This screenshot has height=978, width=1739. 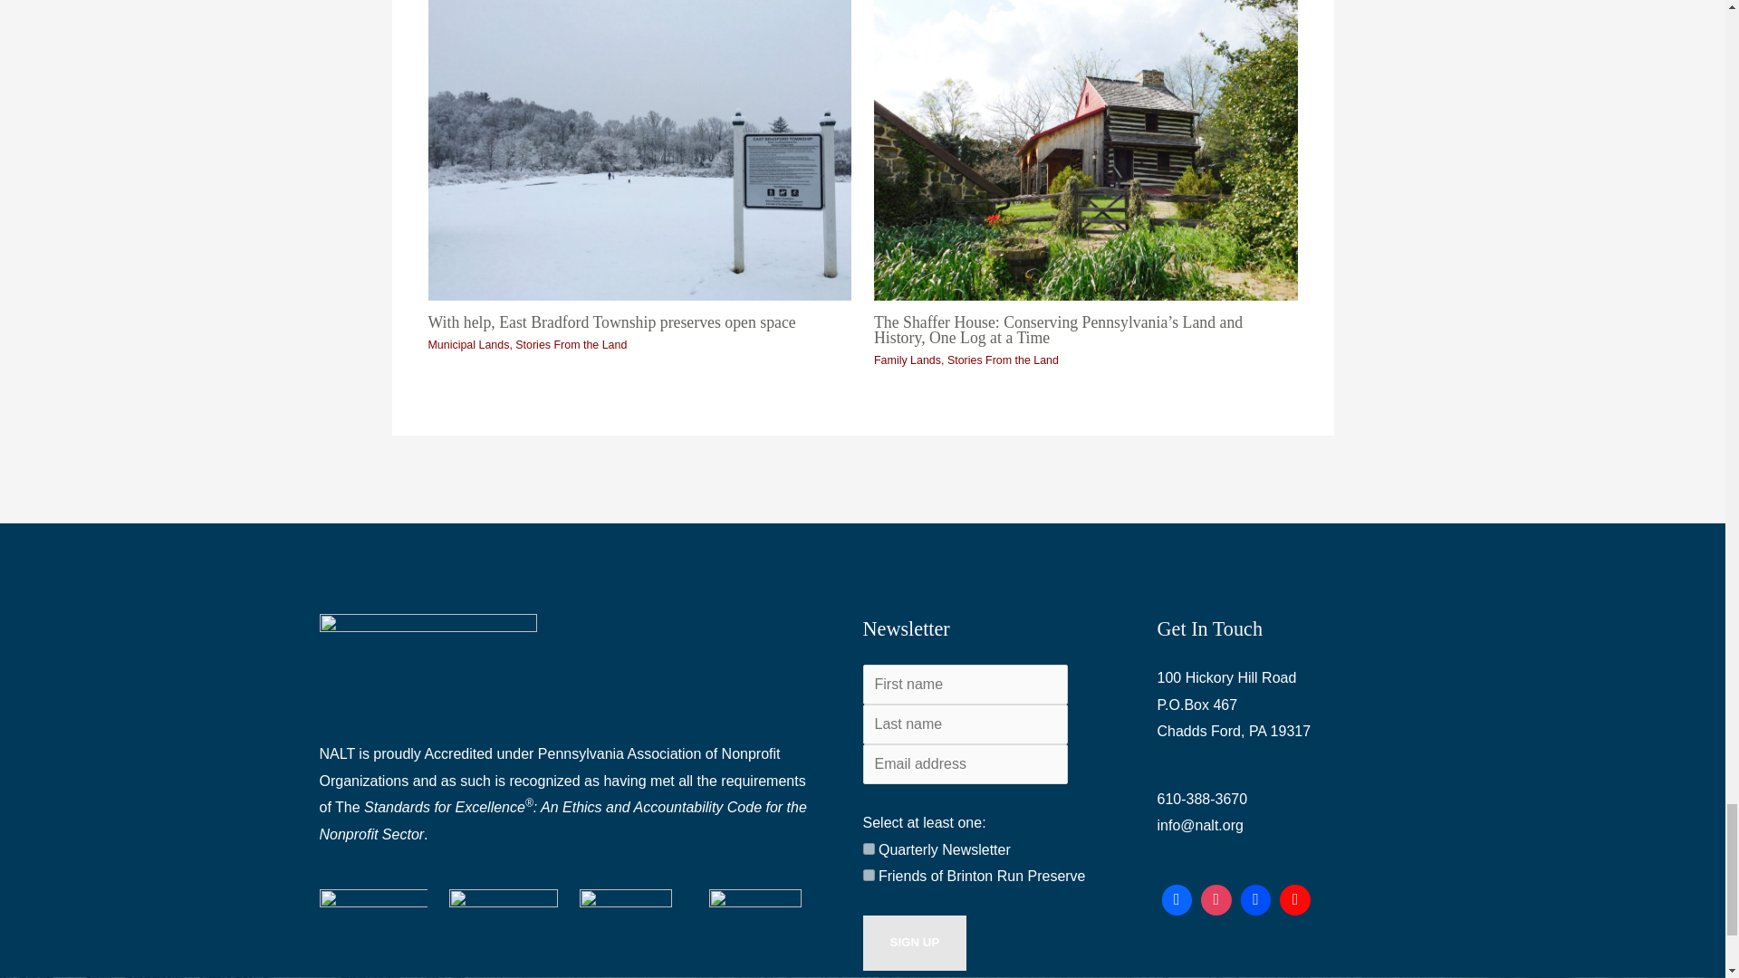 I want to click on Facebook, so click(x=1177, y=900).